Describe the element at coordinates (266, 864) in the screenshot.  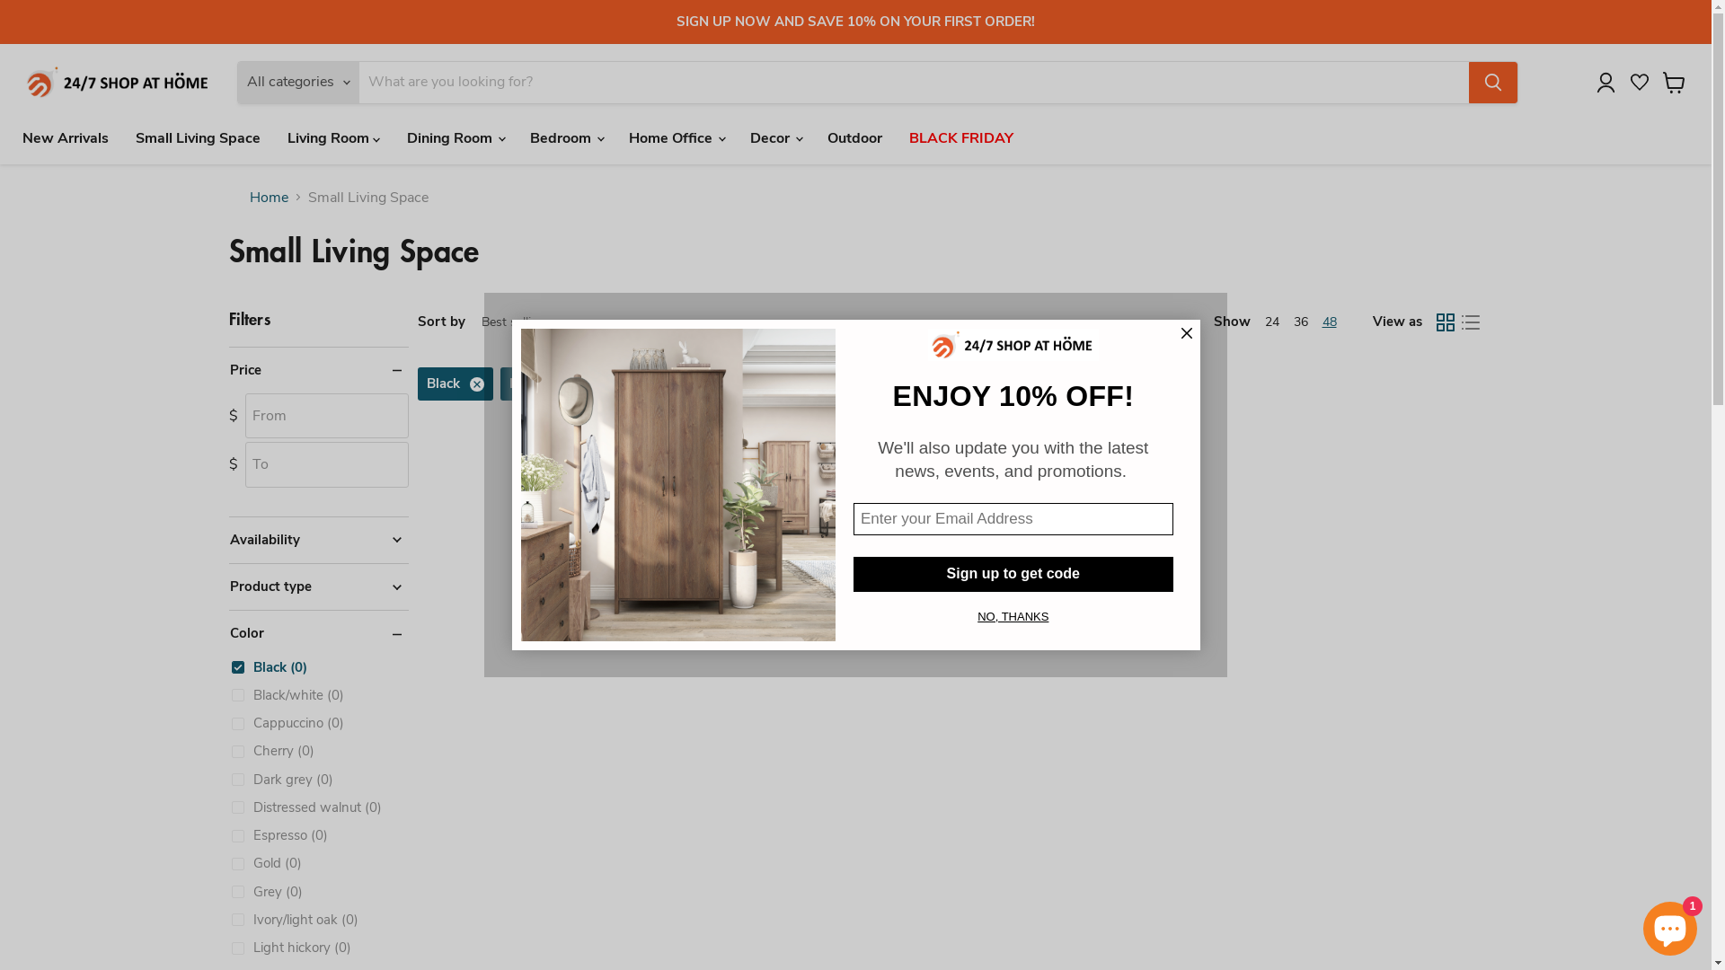
I see `Gold (0)` at that location.